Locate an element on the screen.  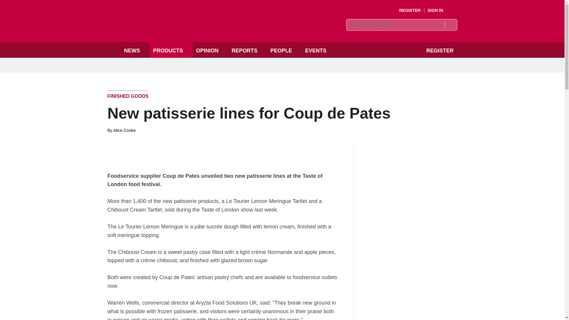
SIGN IN is located at coordinates (440, 10).